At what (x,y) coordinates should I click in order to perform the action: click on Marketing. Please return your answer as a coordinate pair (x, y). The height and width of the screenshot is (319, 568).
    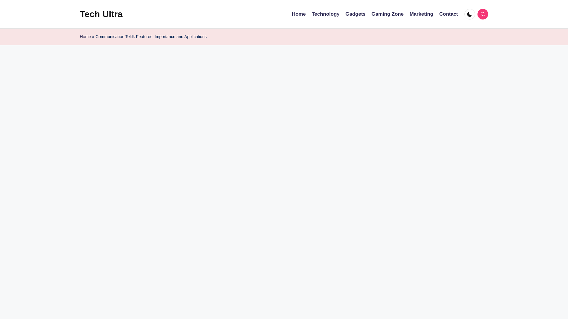
    Looking at the image, I should click on (421, 14).